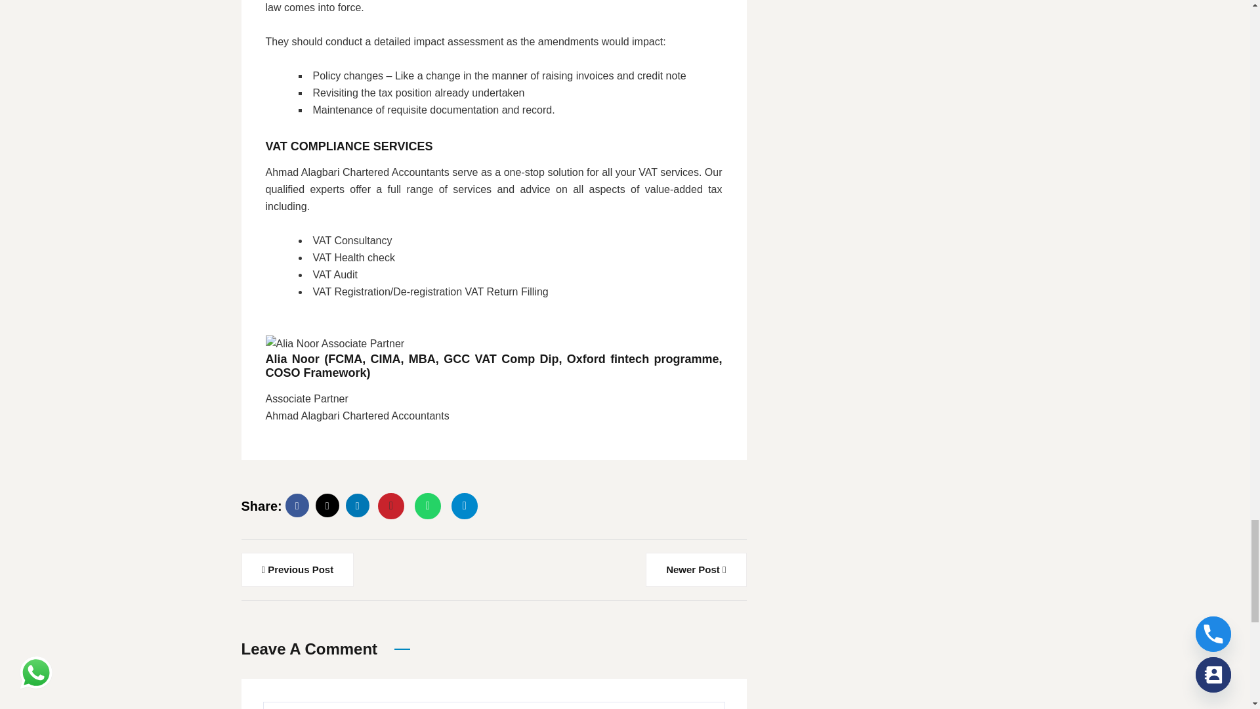  What do you see at coordinates (335, 343) in the screenshot?
I see `Alia Noor Associate Partner` at bounding box center [335, 343].